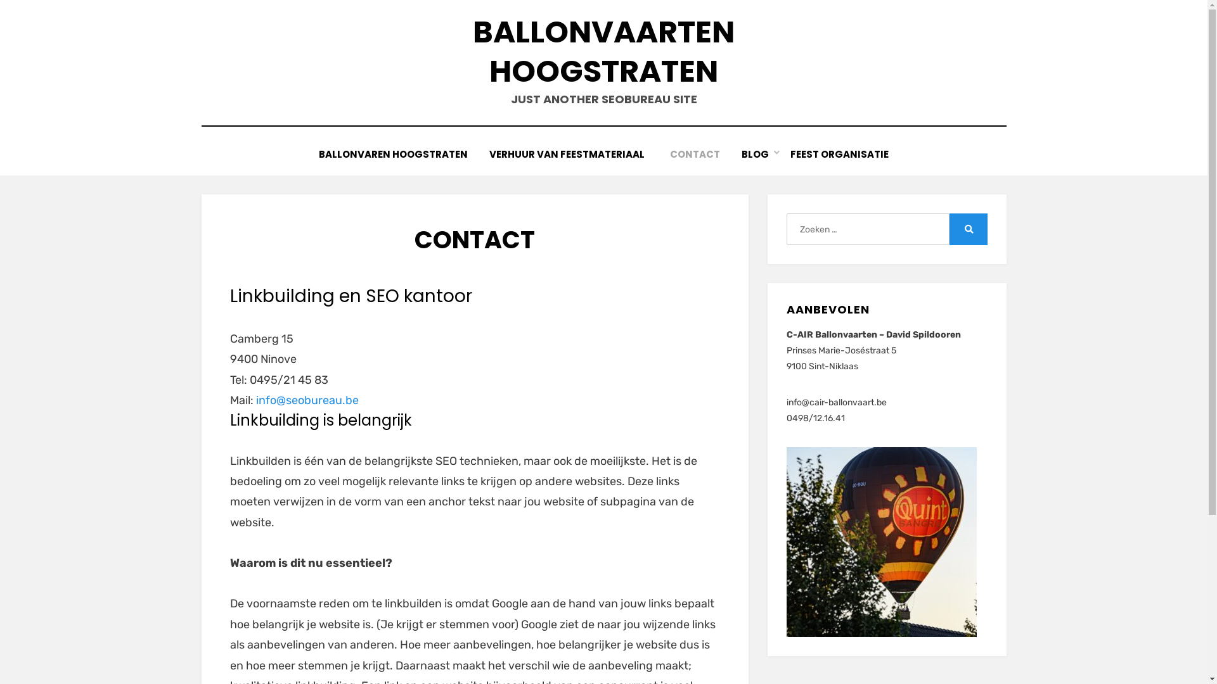 The width and height of the screenshot is (1217, 684). Describe the element at coordinates (969, 229) in the screenshot. I see `Zoeken` at that location.